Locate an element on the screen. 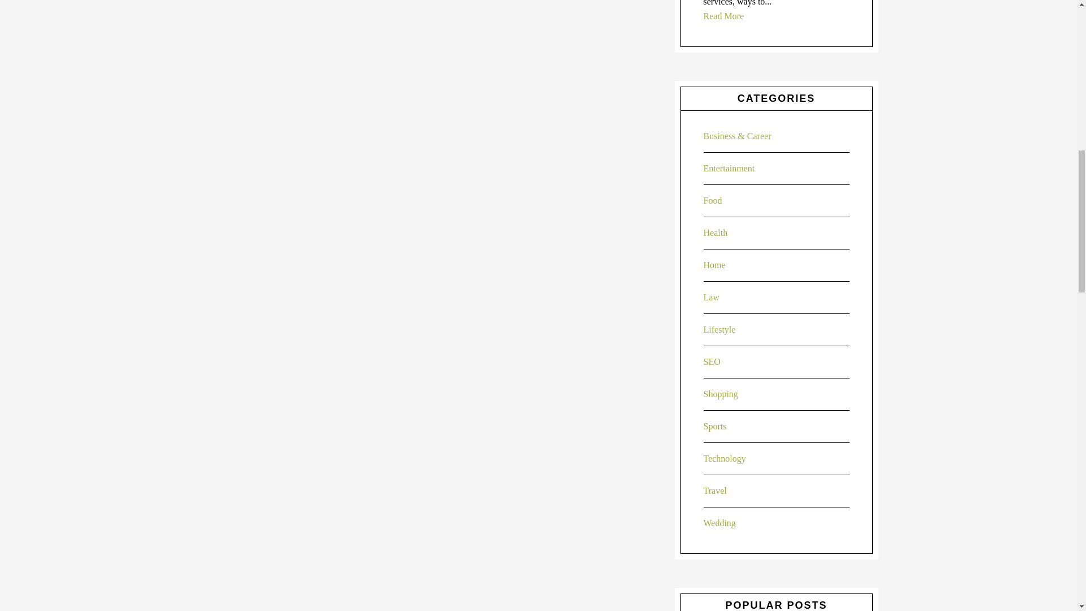 Image resolution: width=1086 pixels, height=611 pixels. SEO is located at coordinates (712, 362).